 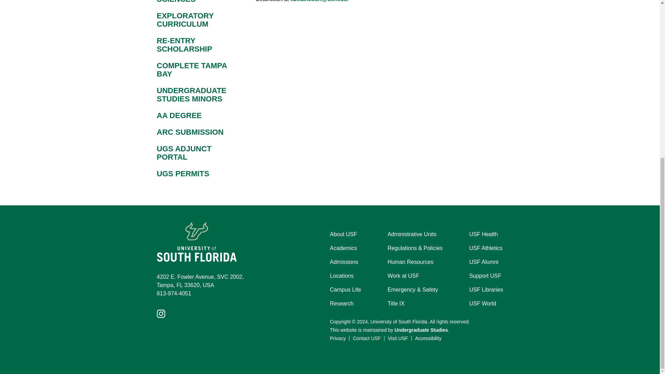 I want to click on Academics, so click(x=343, y=248).